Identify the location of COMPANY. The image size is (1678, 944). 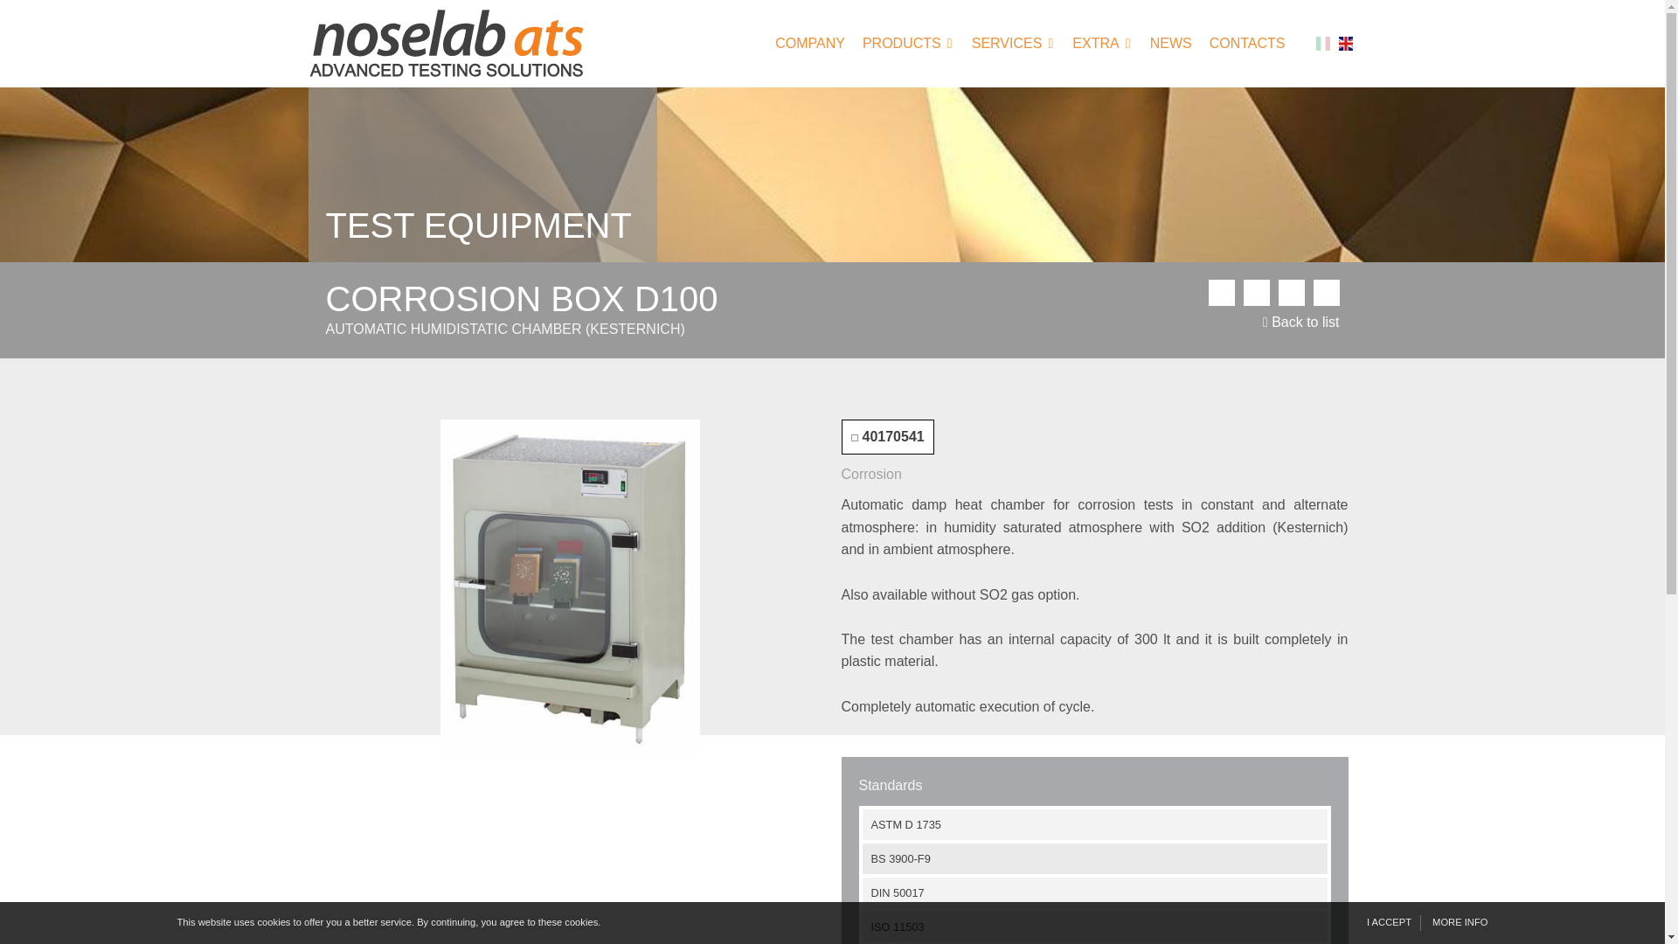
(810, 42).